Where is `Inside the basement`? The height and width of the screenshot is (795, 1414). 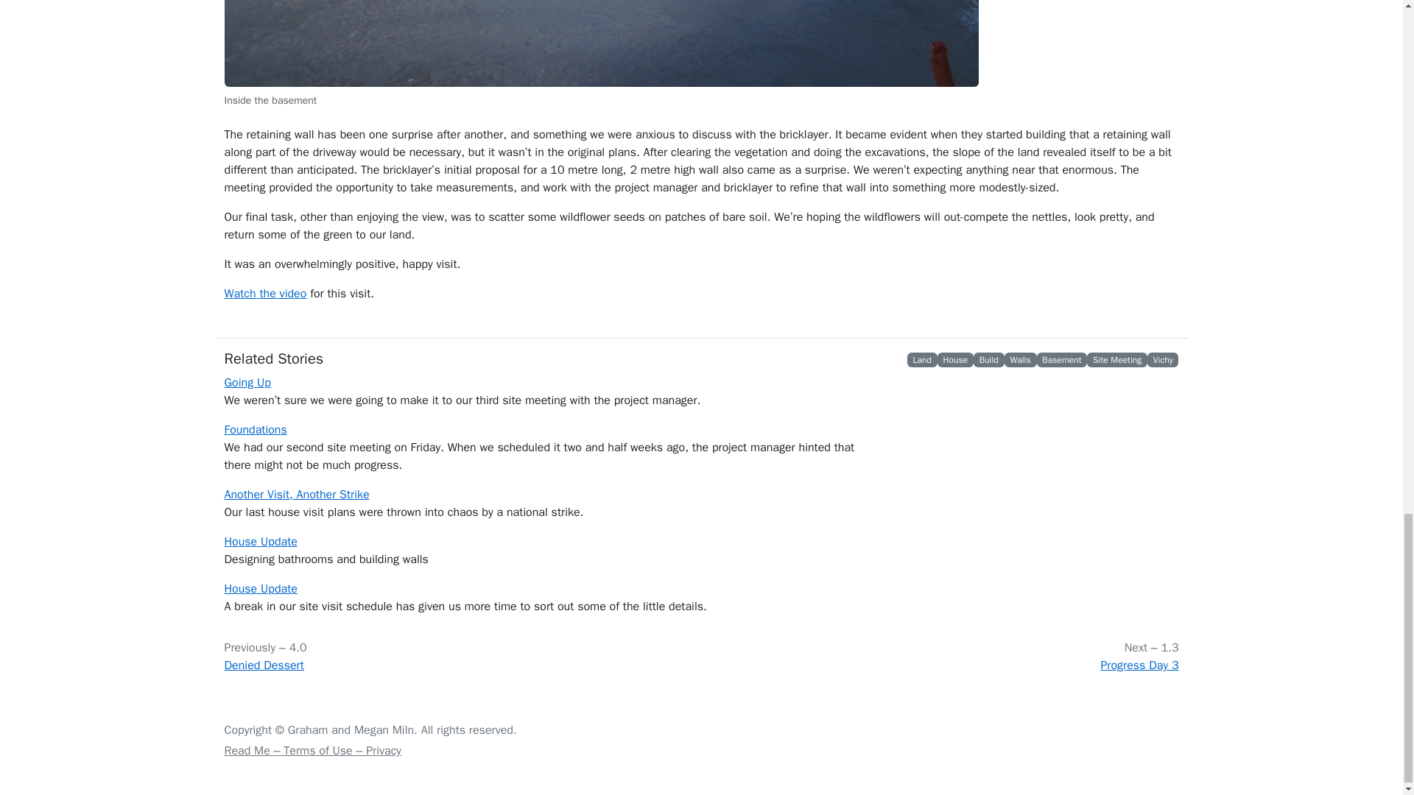 Inside the basement is located at coordinates (601, 43).